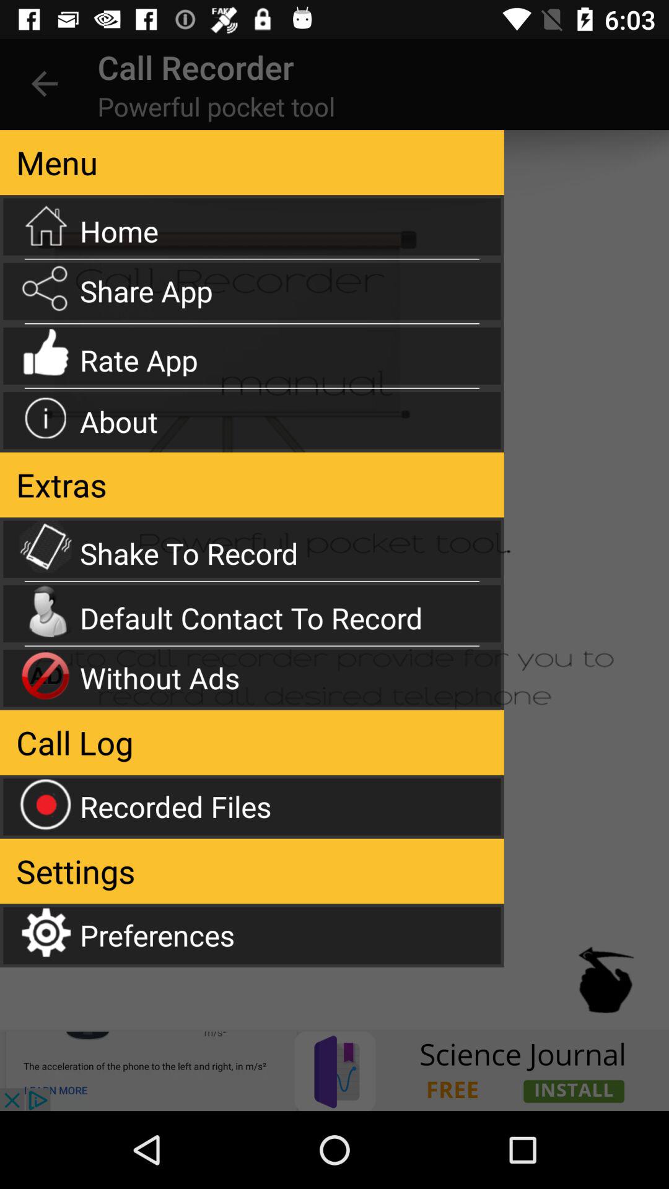 Image resolution: width=669 pixels, height=1189 pixels. I want to click on click on the option about, so click(251, 420).